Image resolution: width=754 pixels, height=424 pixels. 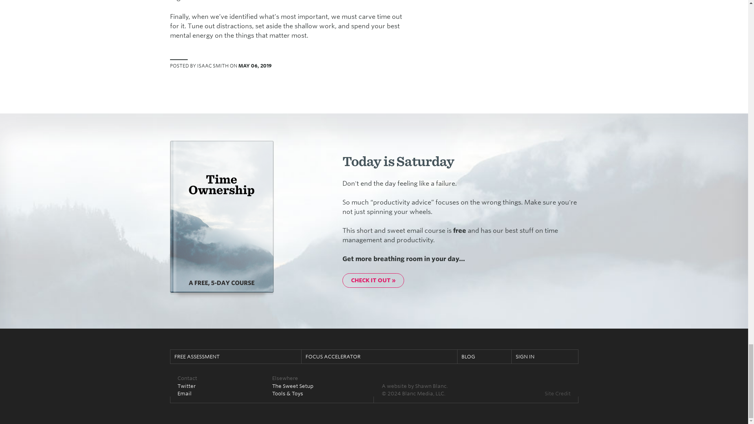 I want to click on Email, so click(x=184, y=393).